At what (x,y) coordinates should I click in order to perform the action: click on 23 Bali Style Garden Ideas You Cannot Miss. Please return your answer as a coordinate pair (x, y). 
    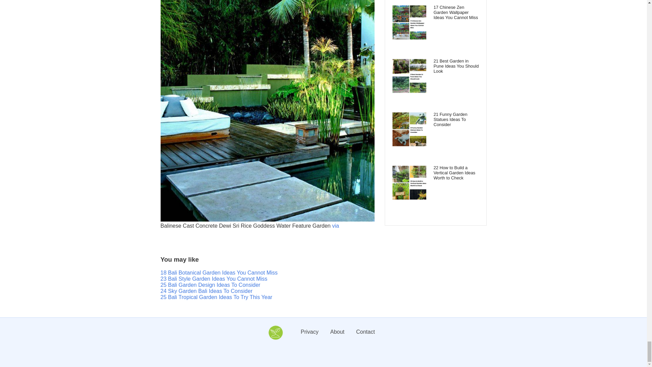
    Looking at the image, I should click on (214, 279).